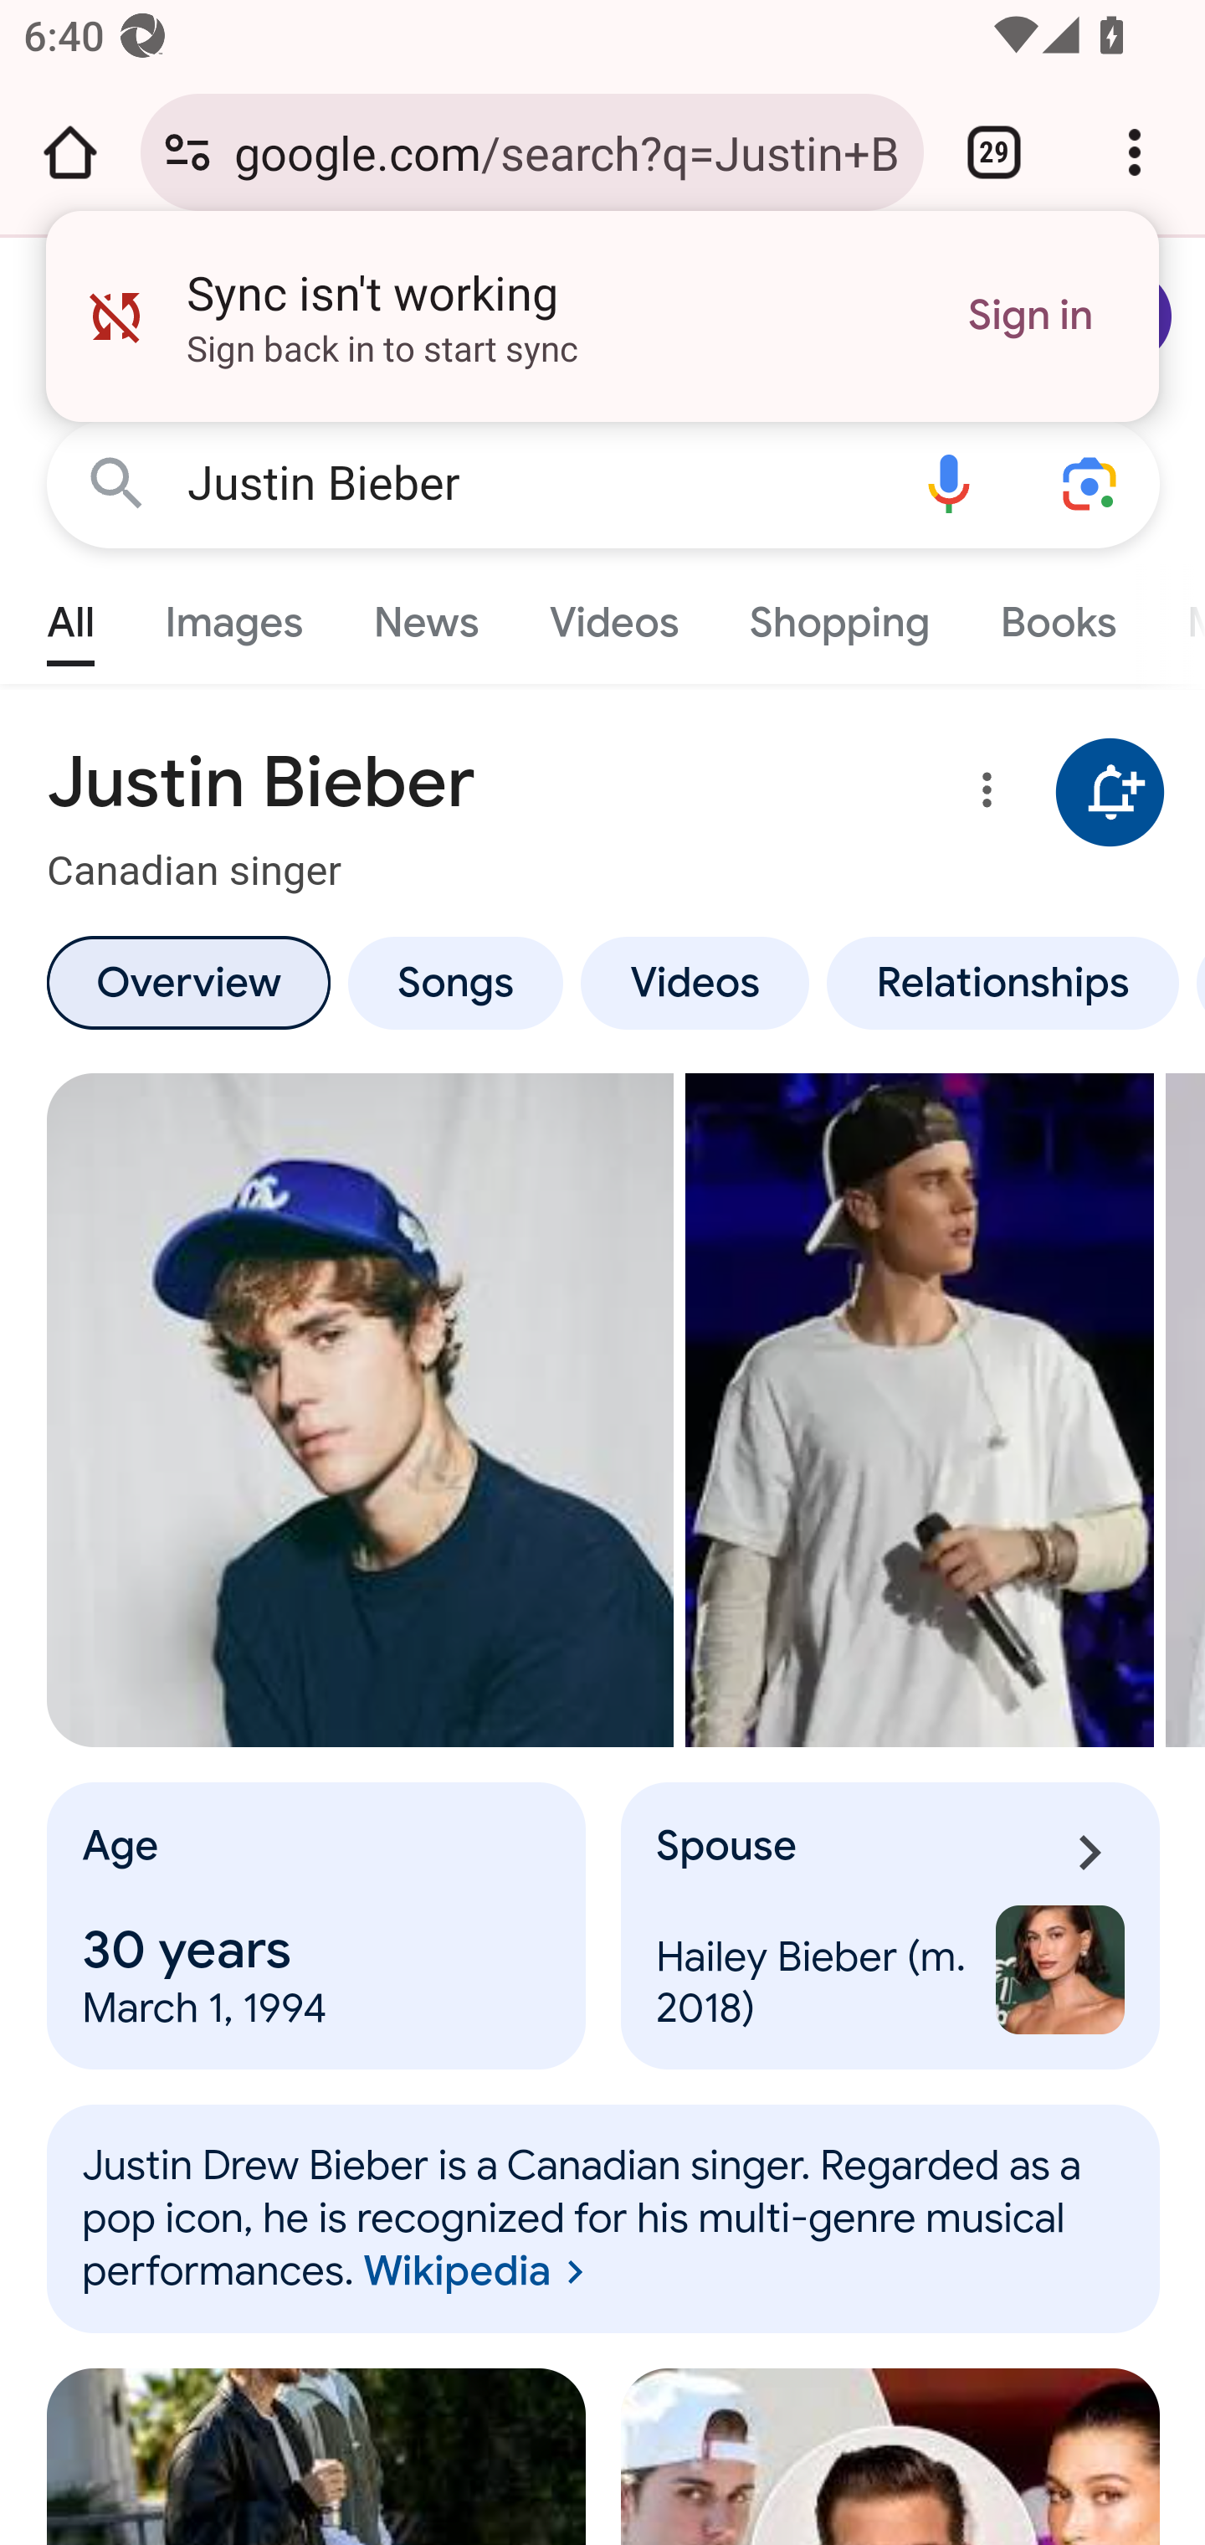  I want to click on Open the home page, so click(70, 152).